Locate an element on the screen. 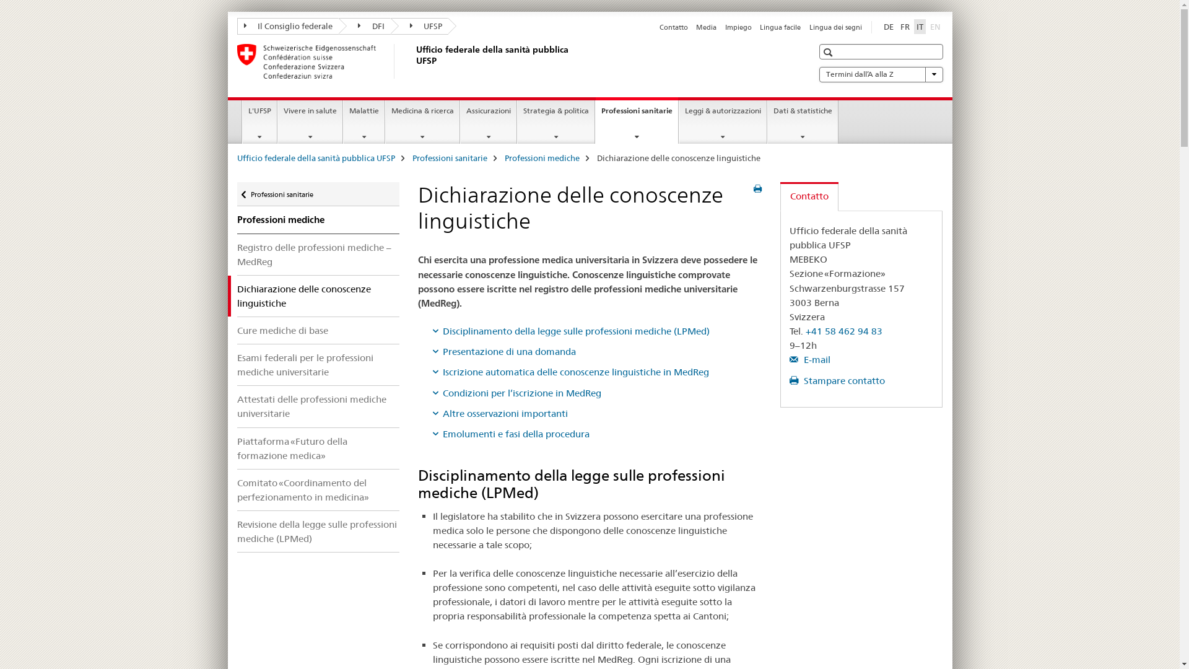 The image size is (1189, 669). Stampa la pagina is located at coordinates (758, 189).